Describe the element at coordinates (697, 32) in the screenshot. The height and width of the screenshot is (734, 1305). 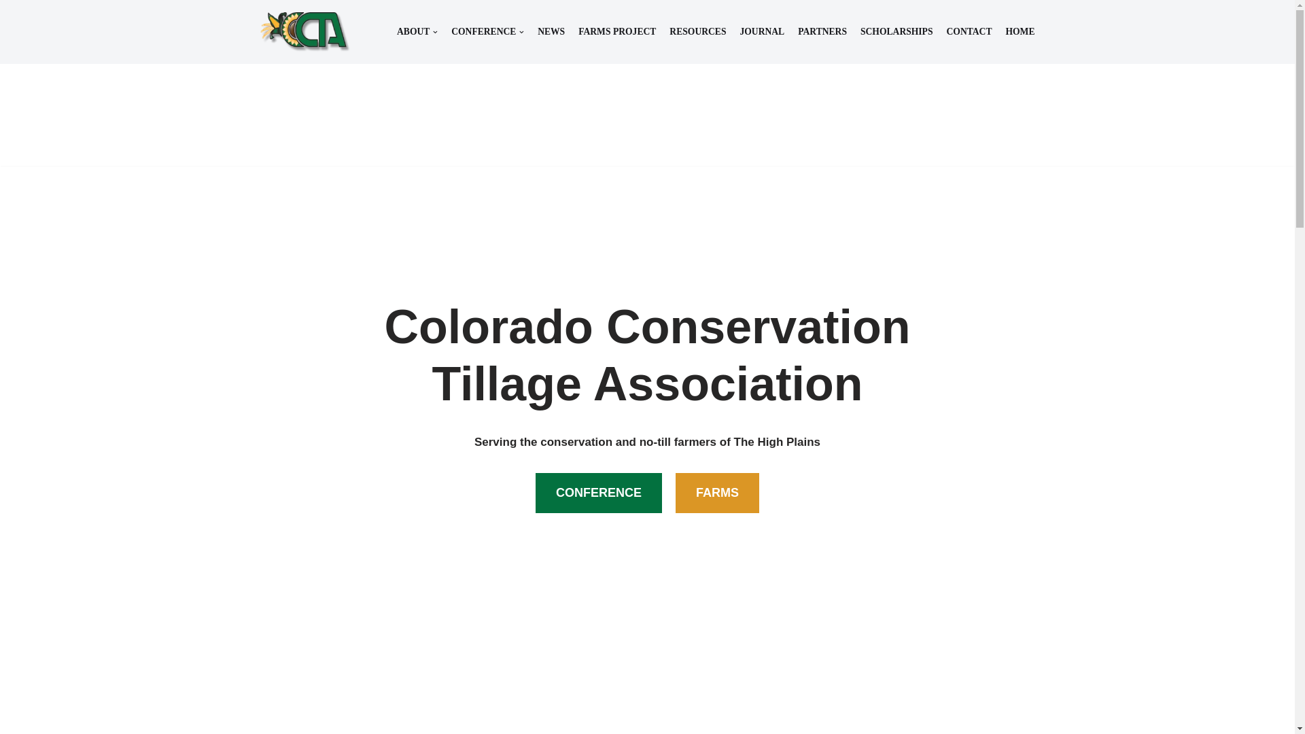
I see `RESOURCES` at that location.